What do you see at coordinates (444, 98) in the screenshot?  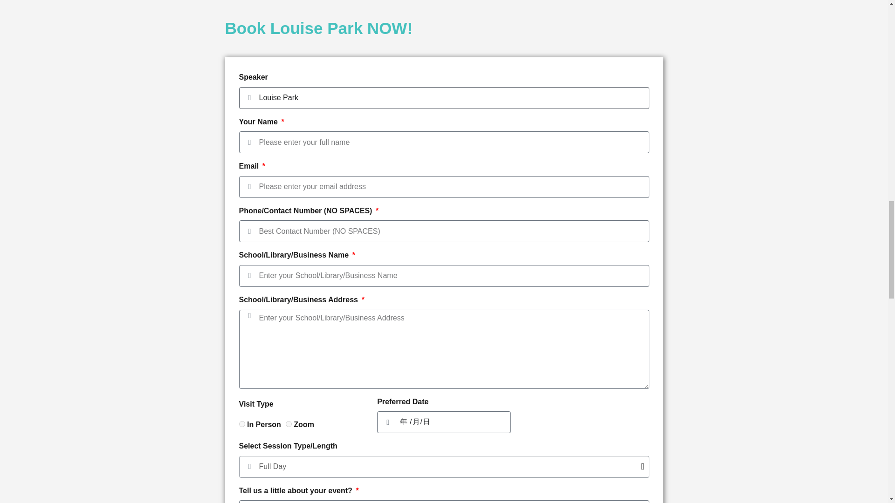 I see `Louise Park` at bounding box center [444, 98].